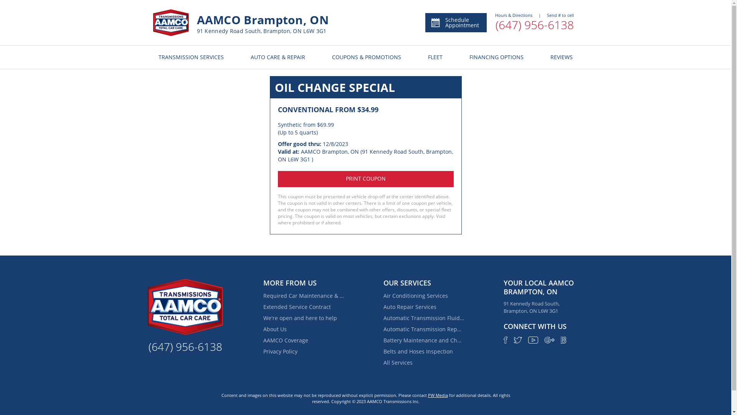  What do you see at coordinates (424, 318) in the screenshot?
I see `Automatic Transmission Fluid Service` at bounding box center [424, 318].